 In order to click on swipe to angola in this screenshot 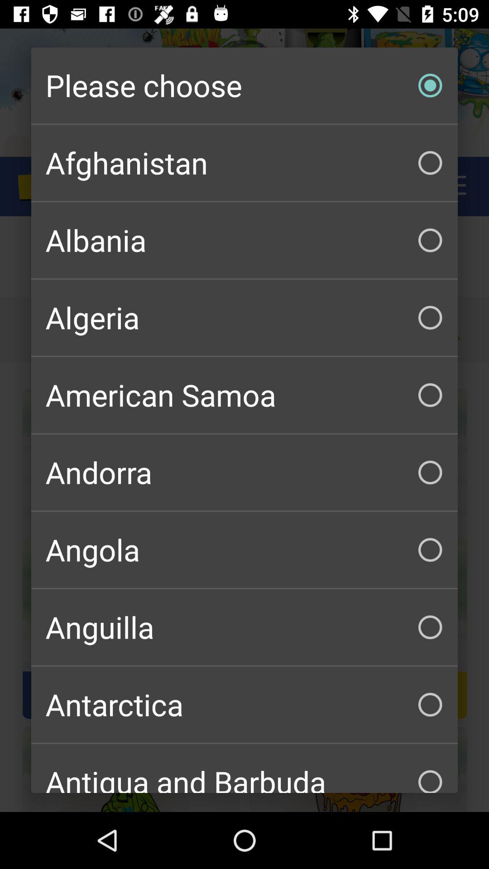, I will do `click(244, 549)`.